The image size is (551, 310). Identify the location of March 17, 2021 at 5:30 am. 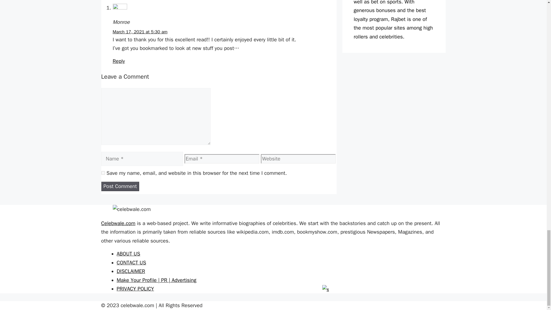
(140, 32).